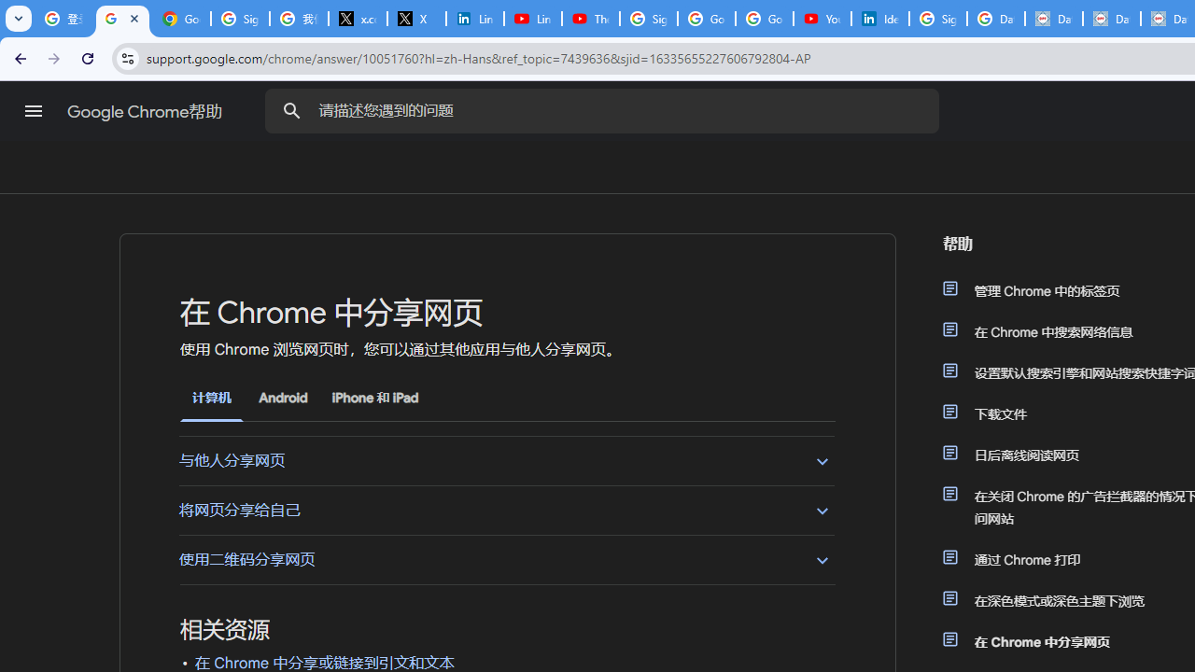  What do you see at coordinates (532, 19) in the screenshot?
I see `LinkedIn - YouTube` at bounding box center [532, 19].